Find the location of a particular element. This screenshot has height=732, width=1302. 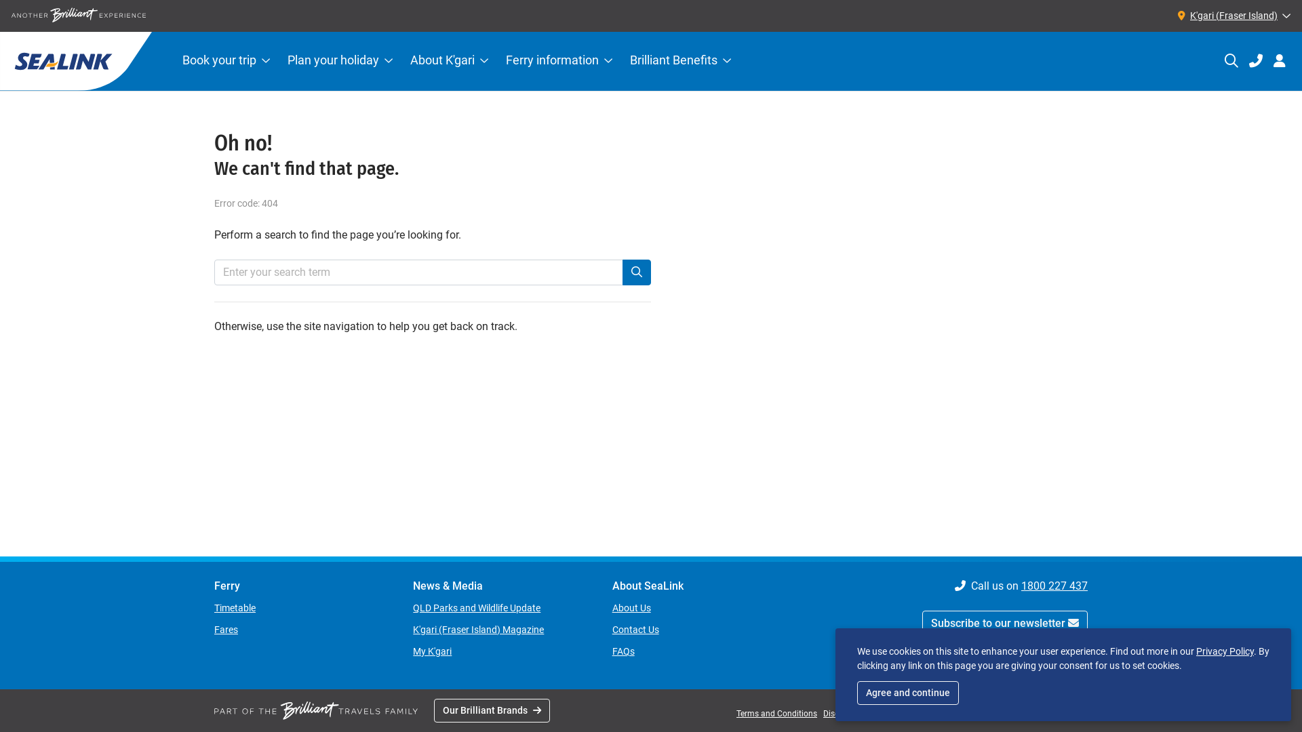

Privacy Policy is located at coordinates (894, 713).